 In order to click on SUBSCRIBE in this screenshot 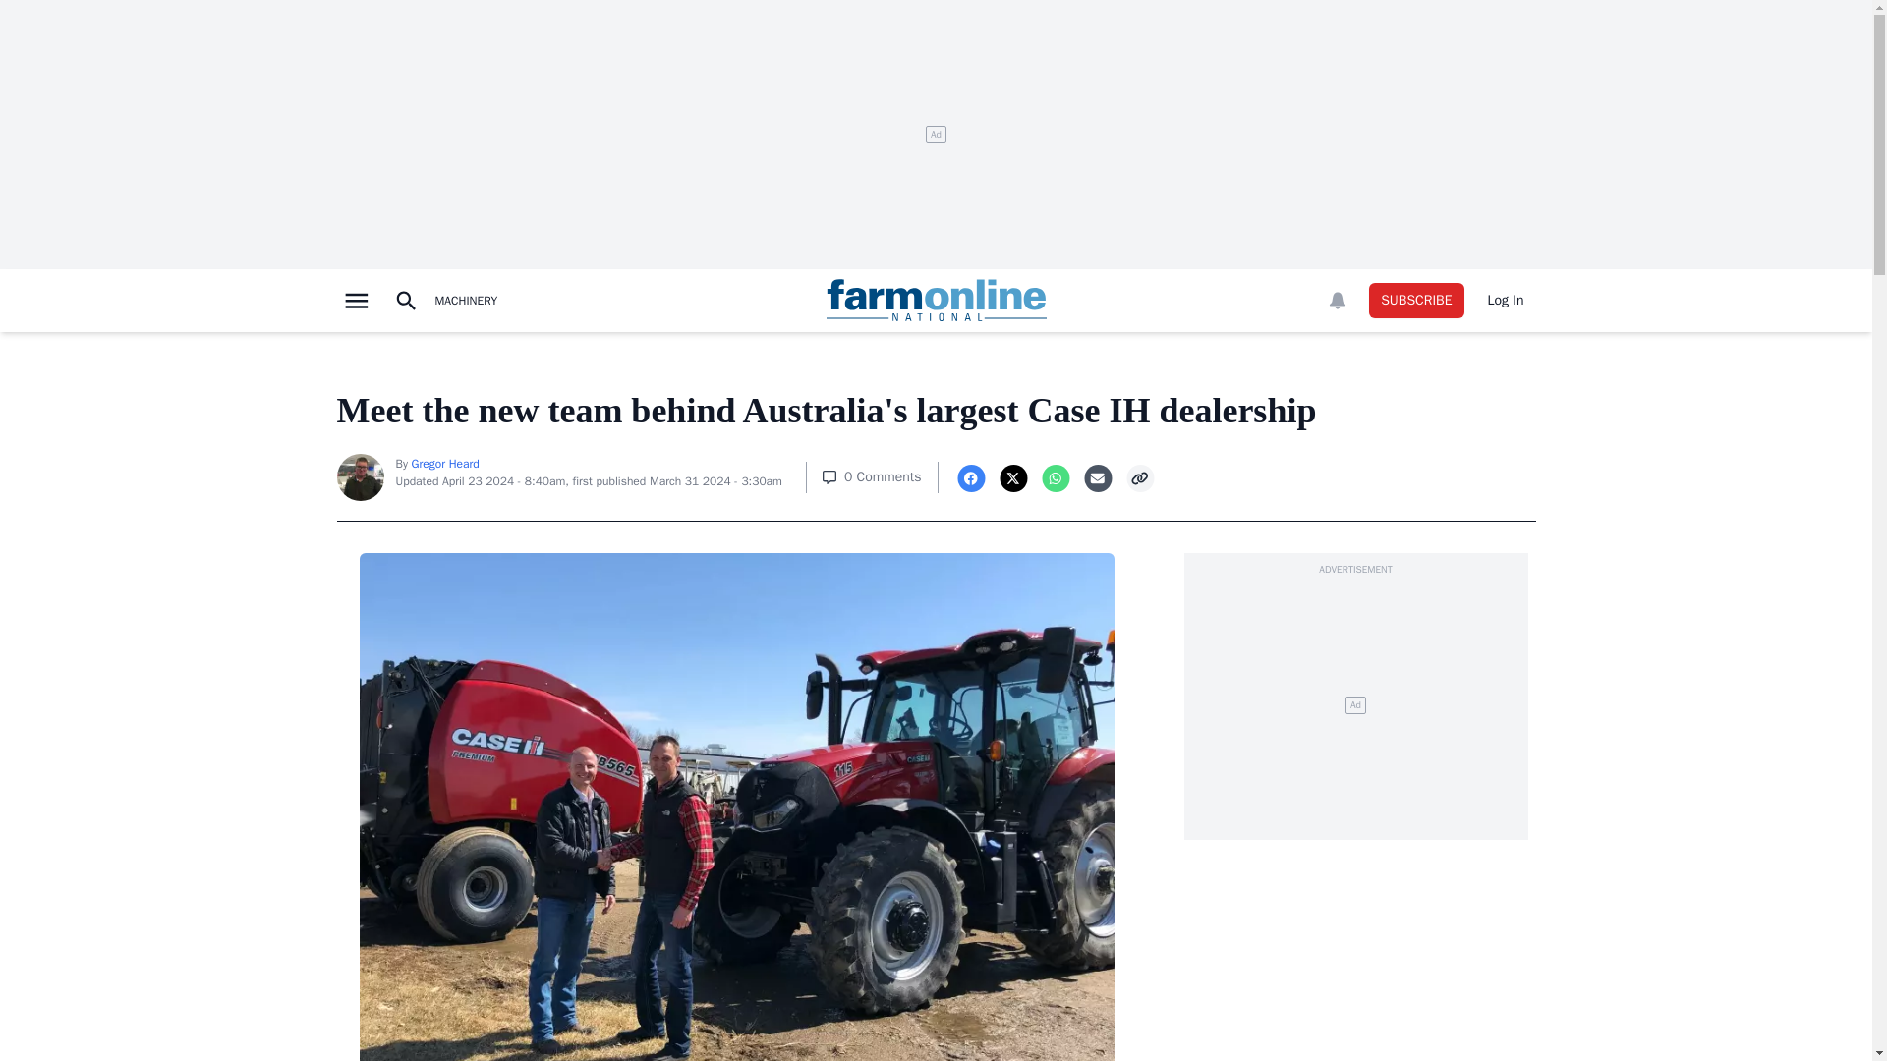, I will do `click(1416, 301)`.